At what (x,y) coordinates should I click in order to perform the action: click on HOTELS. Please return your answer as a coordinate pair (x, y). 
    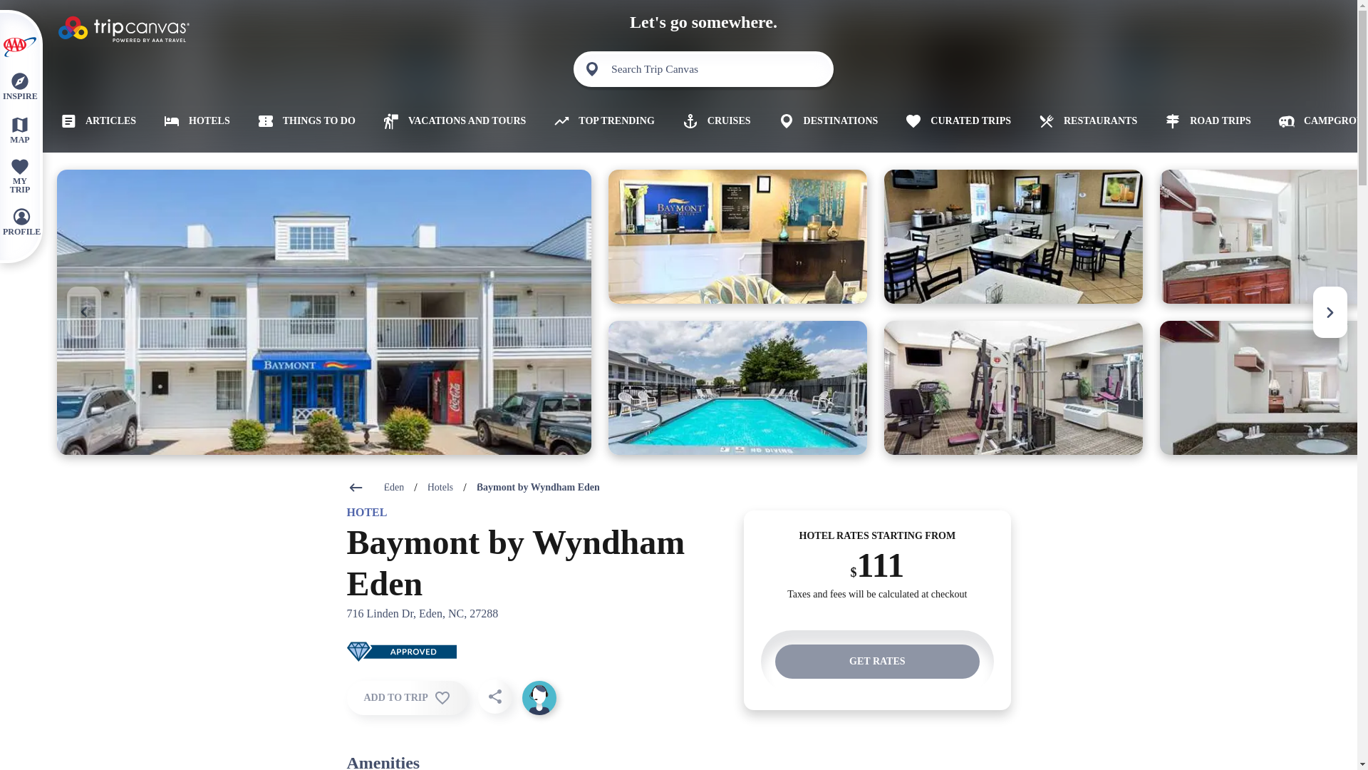
    Looking at the image, I should click on (191, 121).